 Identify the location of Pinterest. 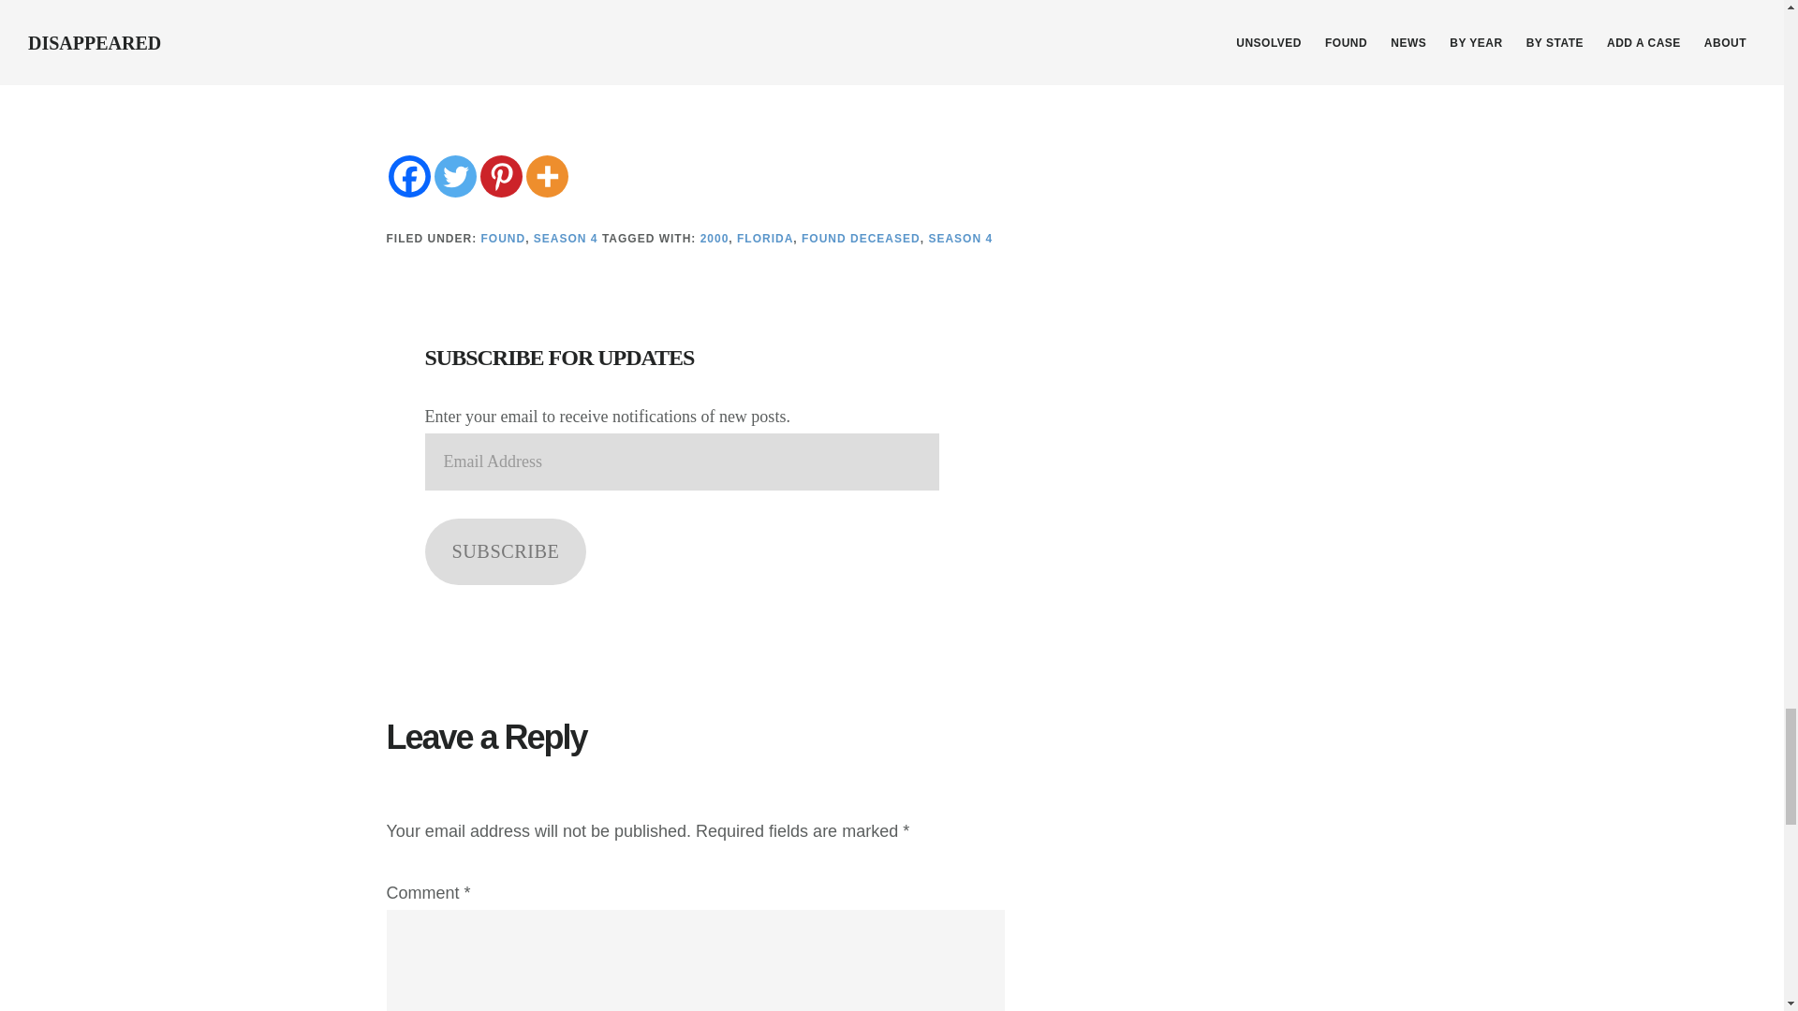
(500, 176).